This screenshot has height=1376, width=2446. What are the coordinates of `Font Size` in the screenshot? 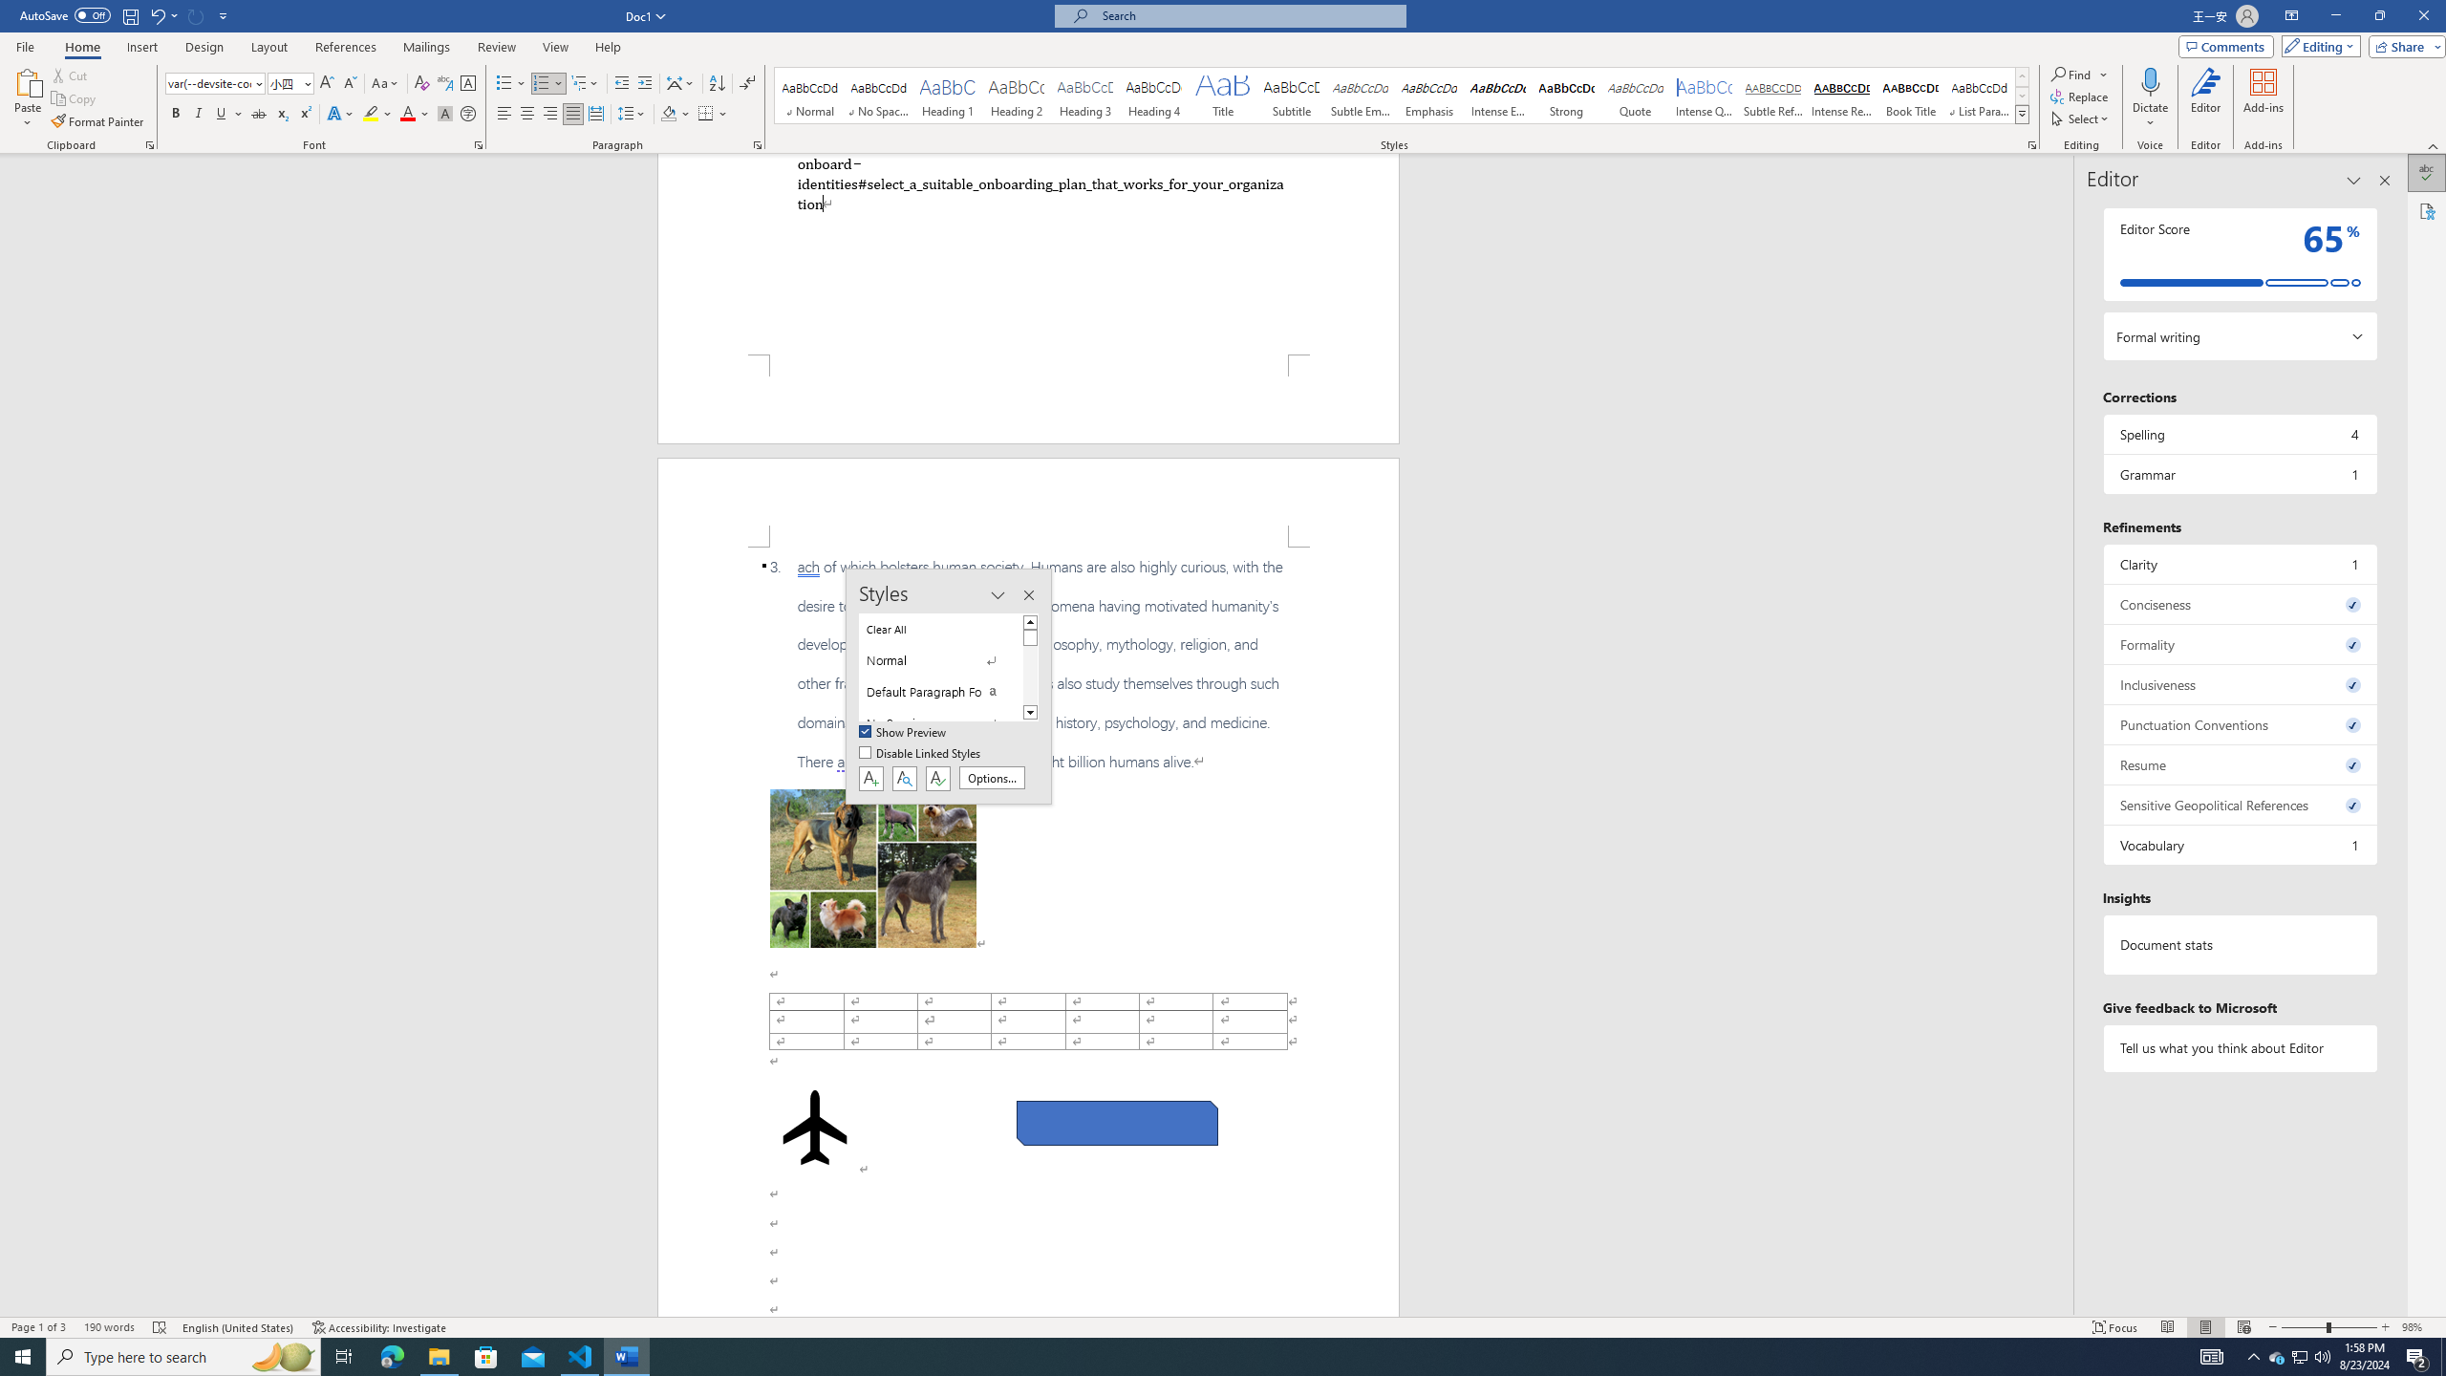 It's located at (290, 84).